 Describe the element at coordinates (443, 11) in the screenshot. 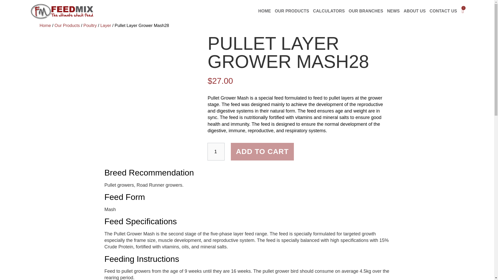

I see `CONTACT US` at that location.